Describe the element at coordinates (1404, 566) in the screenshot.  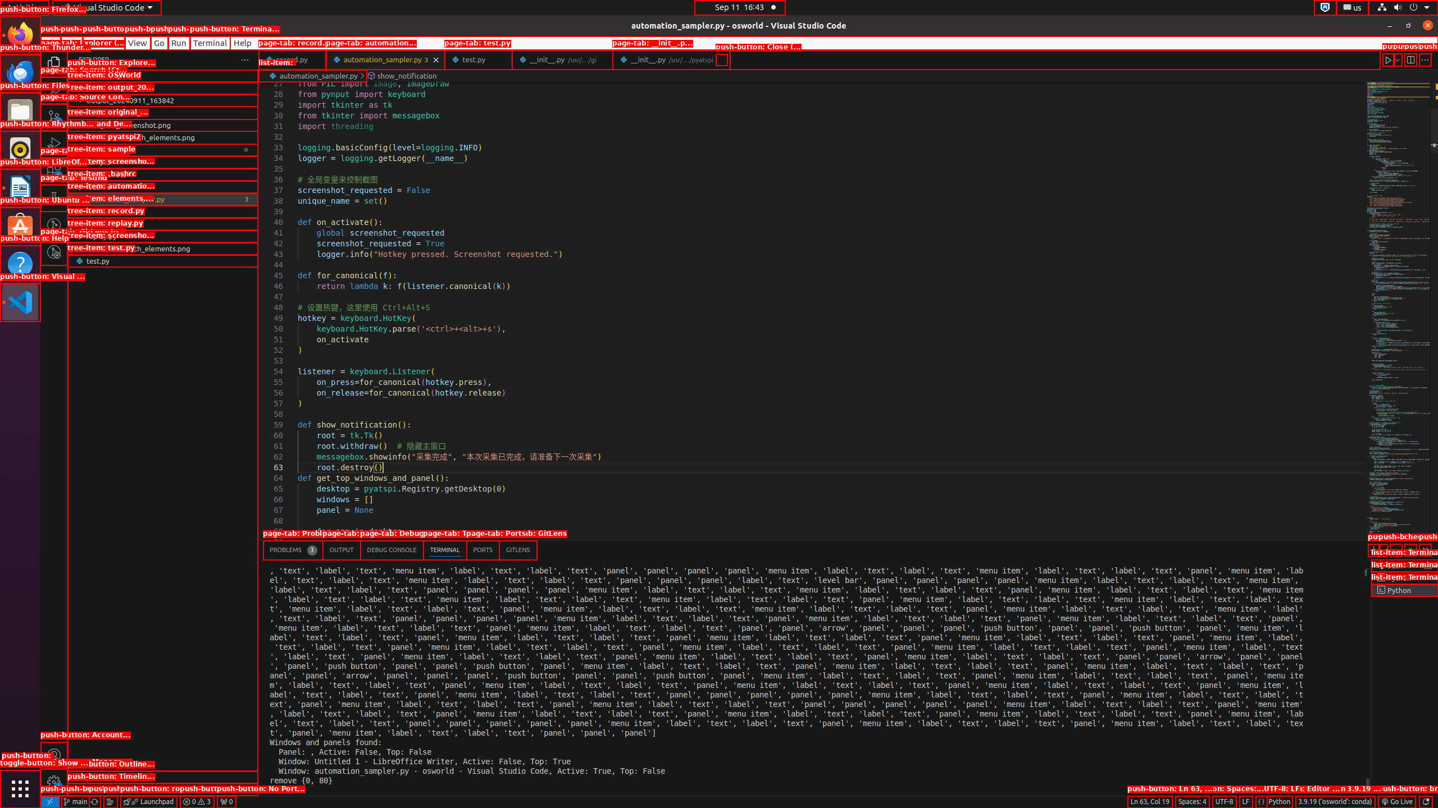
I see `Terminal 1 bash` at that location.